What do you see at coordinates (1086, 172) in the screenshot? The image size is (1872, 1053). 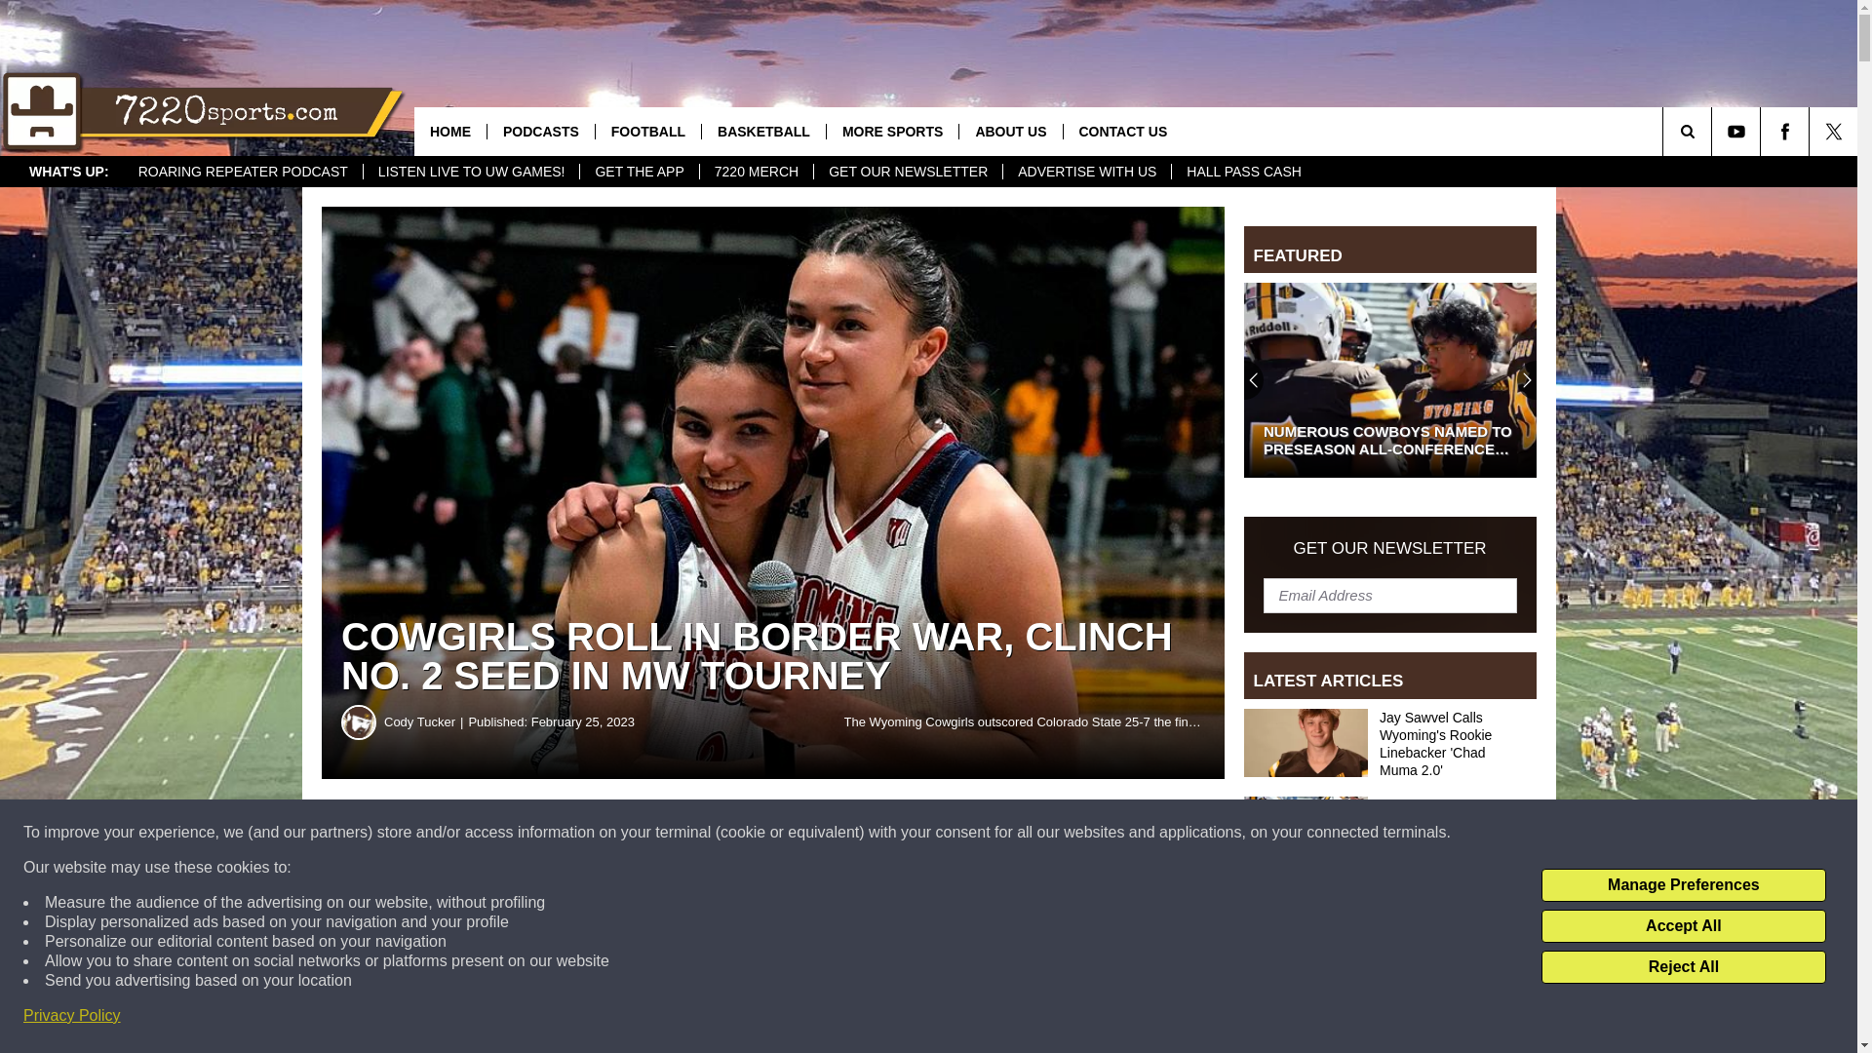 I see `ADVERTISE WITH US` at bounding box center [1086, 172].